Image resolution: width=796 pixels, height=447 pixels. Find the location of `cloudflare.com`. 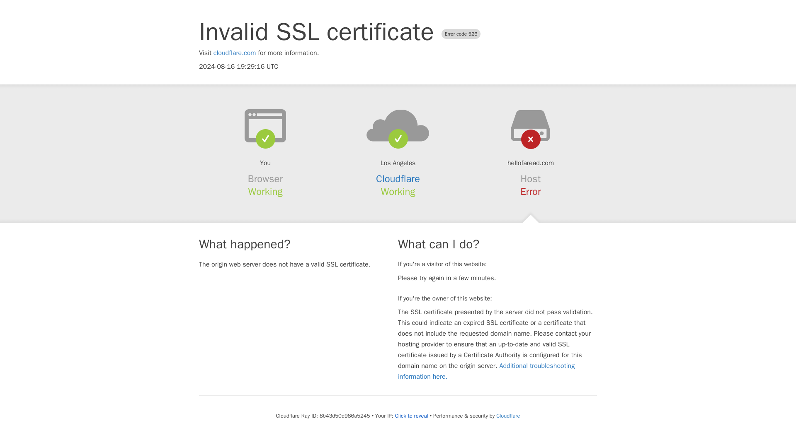

cloudflare.com is located at coordinates (235, 53).